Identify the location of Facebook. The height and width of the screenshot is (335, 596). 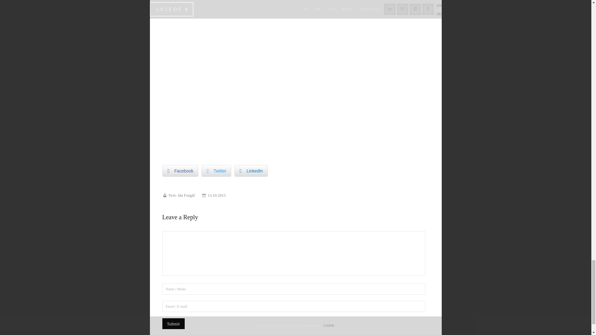
(180, 171).